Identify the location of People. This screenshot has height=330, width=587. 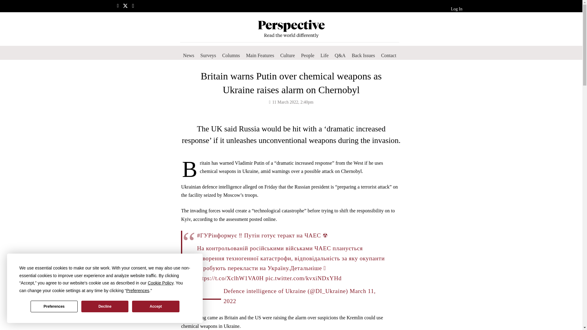
(308, 56).